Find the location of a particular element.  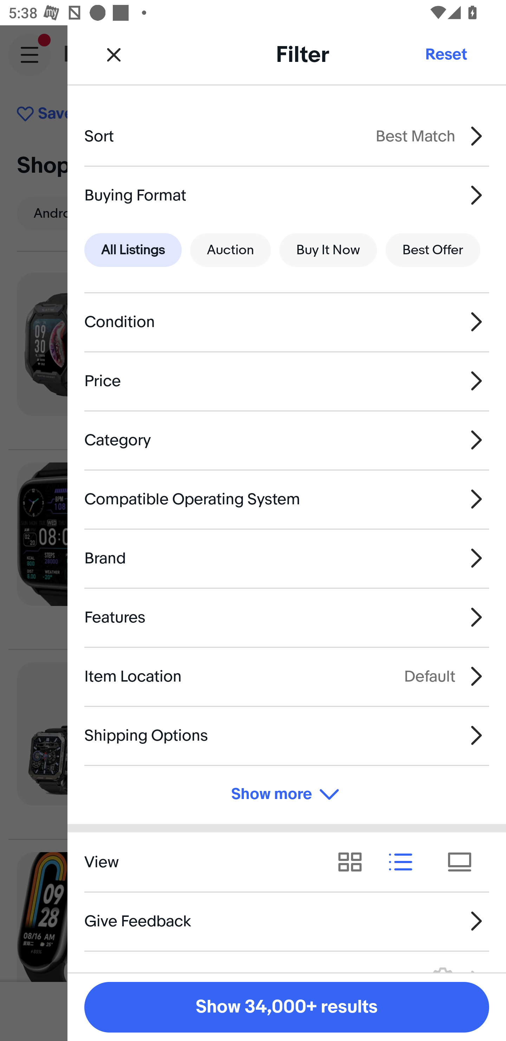

Buying Format is located at coordinates (287, 195).